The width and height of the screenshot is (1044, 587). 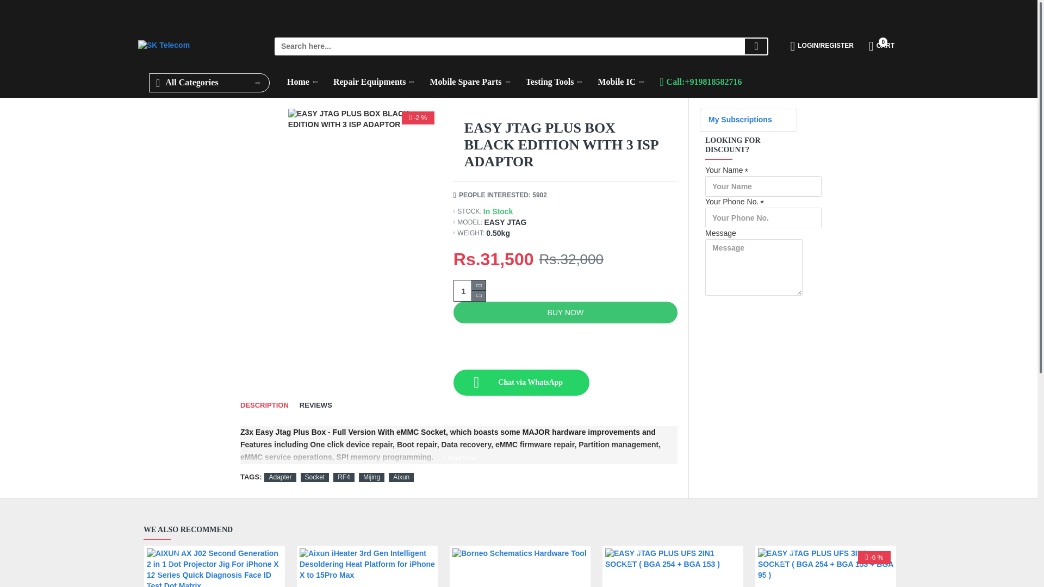 What do you see at coordinates (520, 567) in the screenshot?
I see `Borneo Schematics Hardware Tool` at bounding box center [520, 567].